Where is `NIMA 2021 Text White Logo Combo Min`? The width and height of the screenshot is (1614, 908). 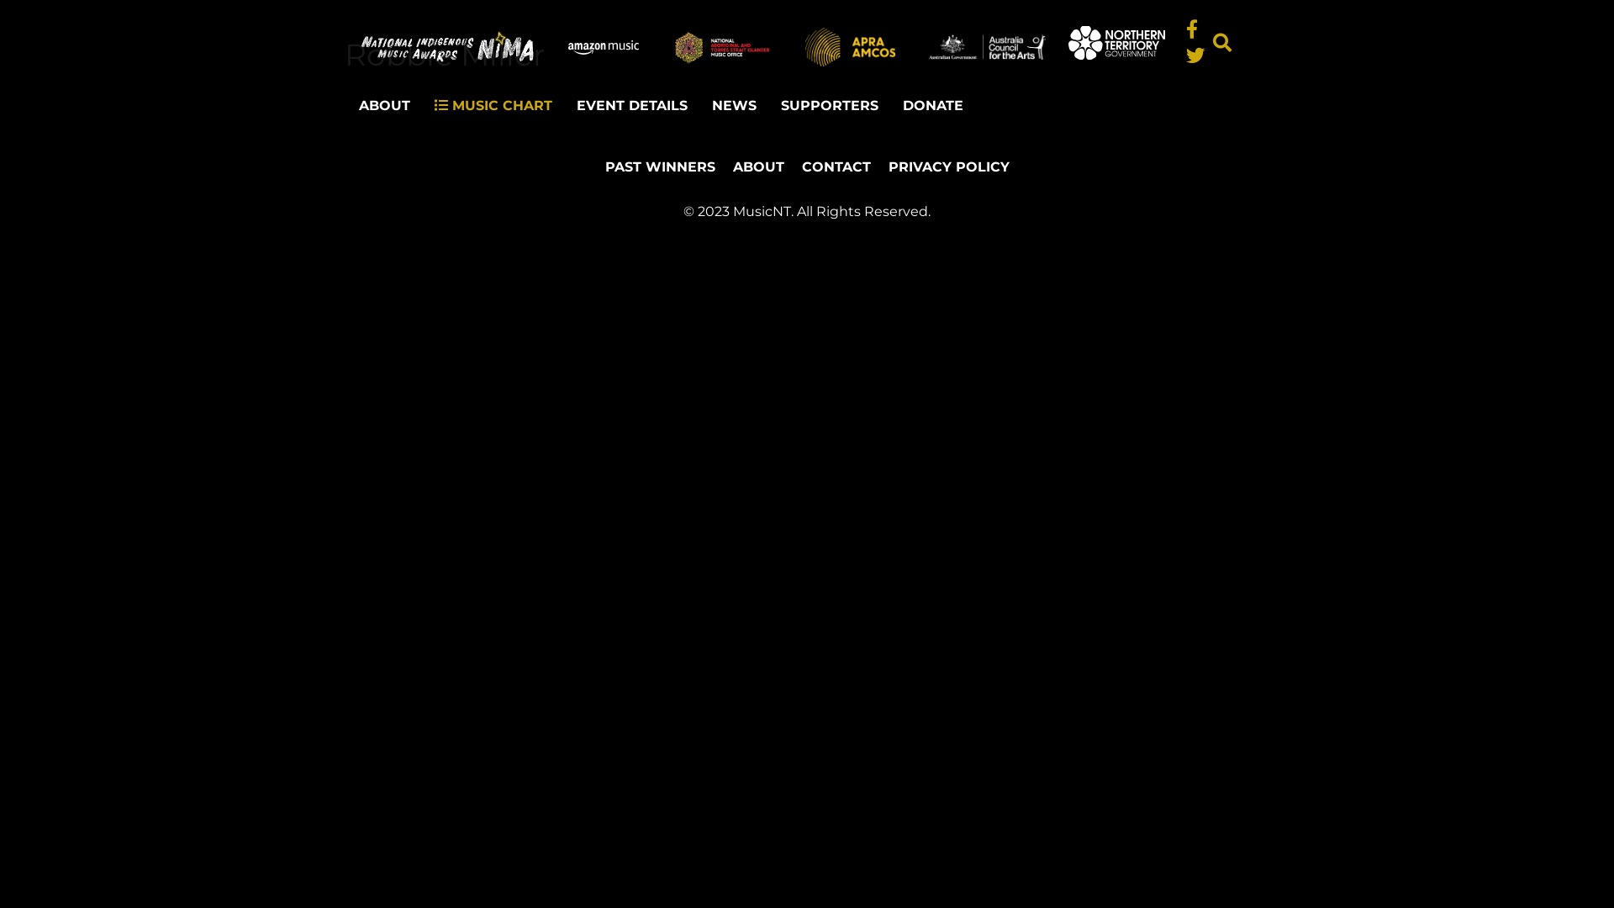
NIMA 2021 Text White Logo Combo Min is located at coordinates (448, 47).